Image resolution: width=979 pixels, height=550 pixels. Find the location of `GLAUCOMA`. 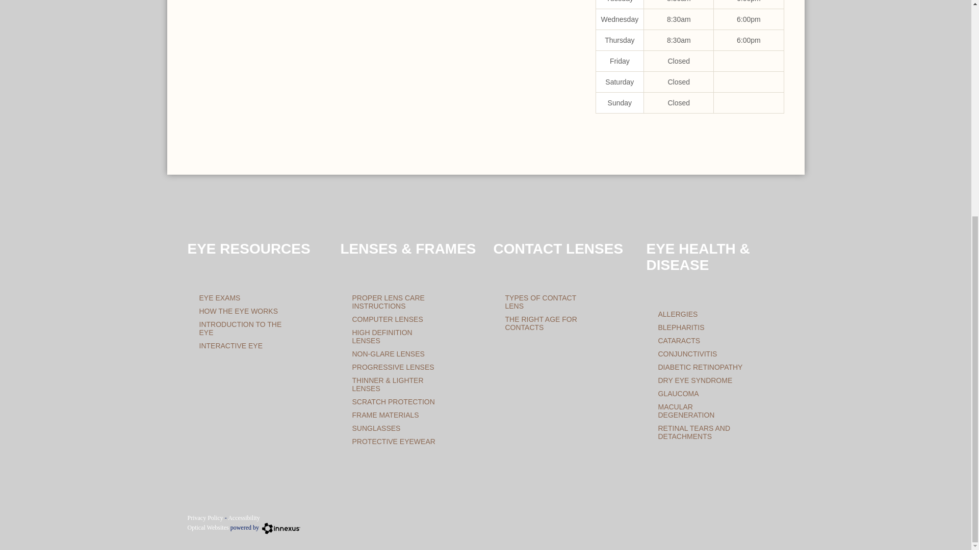

GLAUCOMA is located at coordinates (678, 393).